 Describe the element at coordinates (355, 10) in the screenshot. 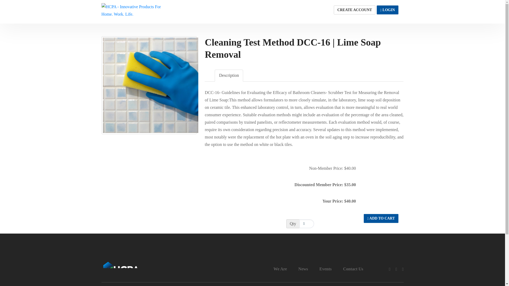

I see `Contact Us` at that location.